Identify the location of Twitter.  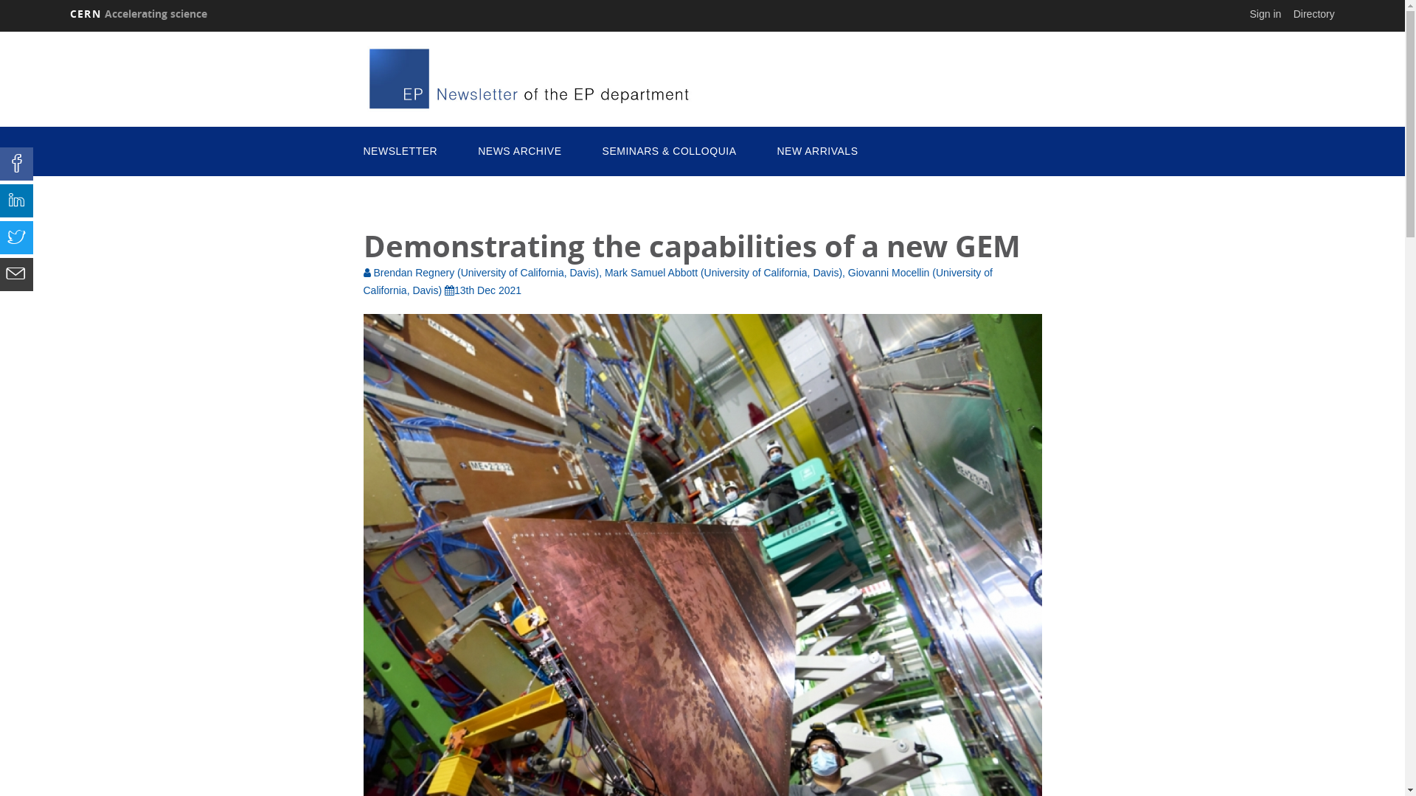
(16, 237).